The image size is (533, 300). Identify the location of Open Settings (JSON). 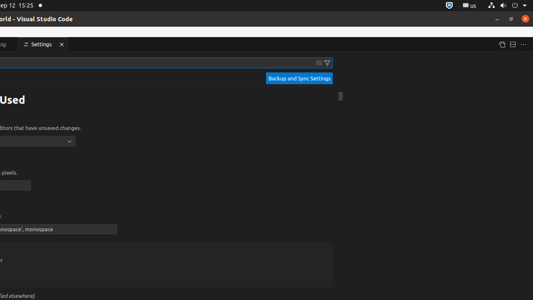
(502, 44).